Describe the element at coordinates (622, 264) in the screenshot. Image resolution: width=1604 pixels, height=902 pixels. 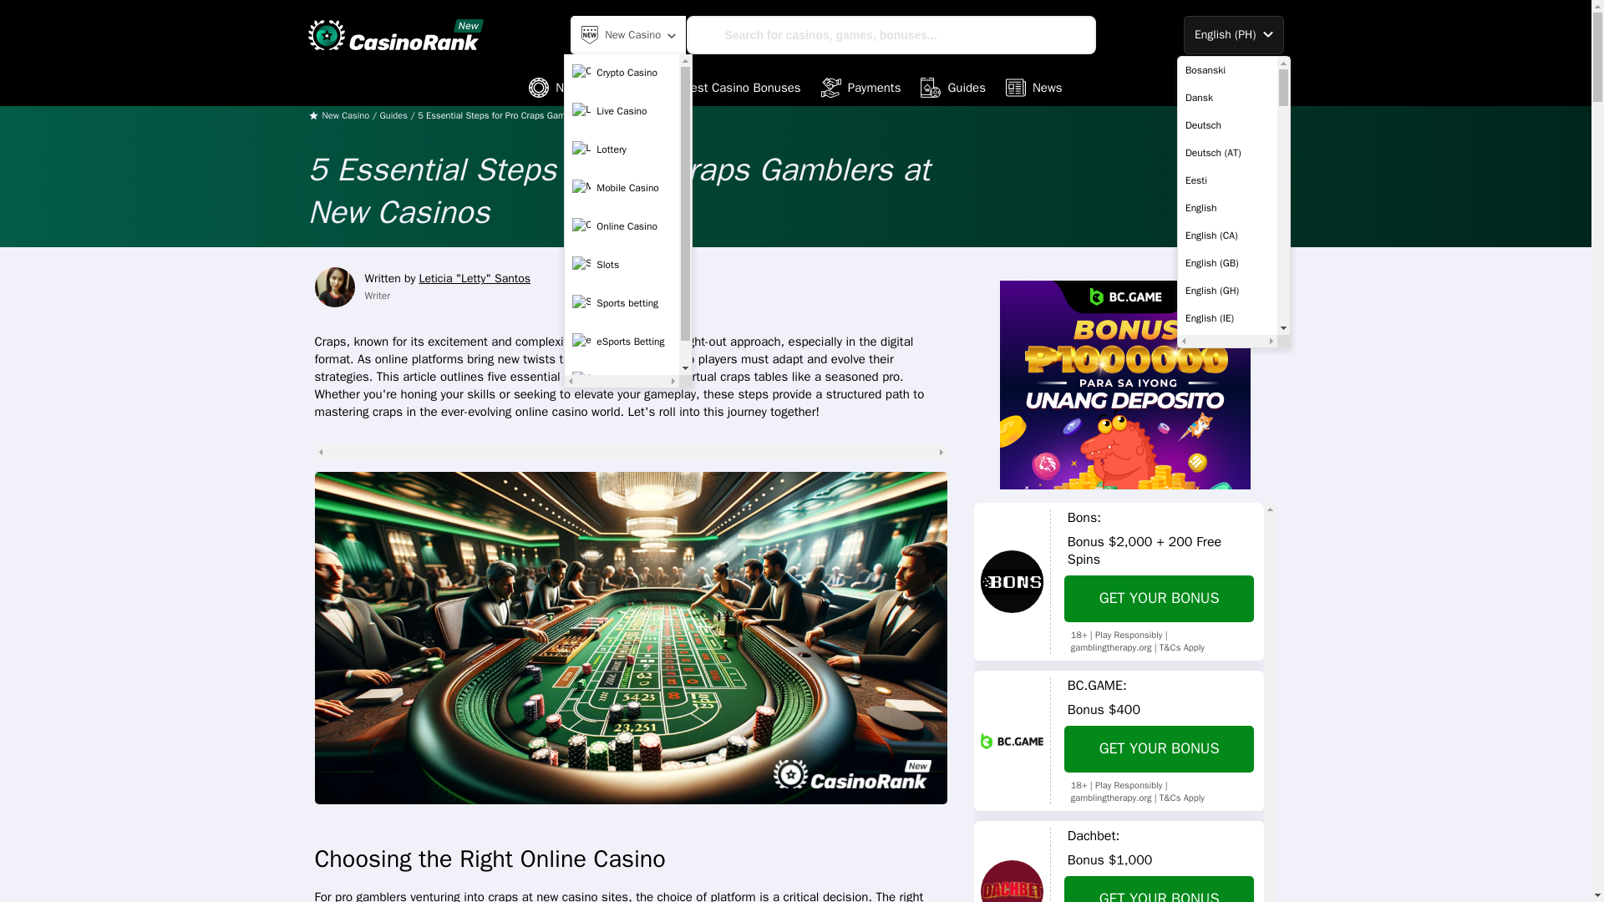
I see `Slots` at that location.